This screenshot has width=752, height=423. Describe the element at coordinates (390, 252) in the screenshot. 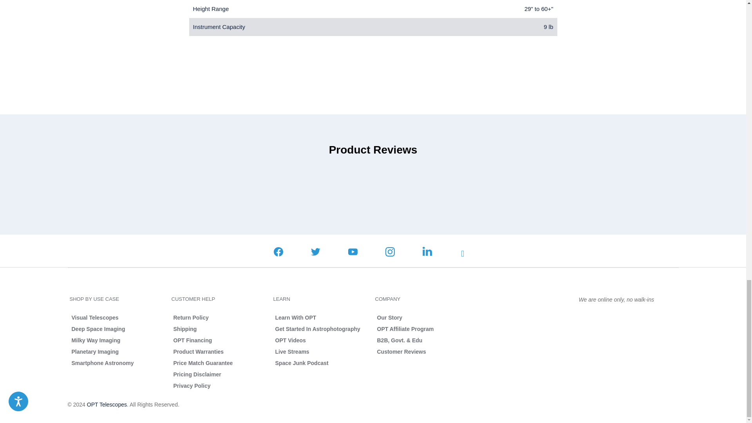

I see `OPT Telescopes on Instagram` at that location.